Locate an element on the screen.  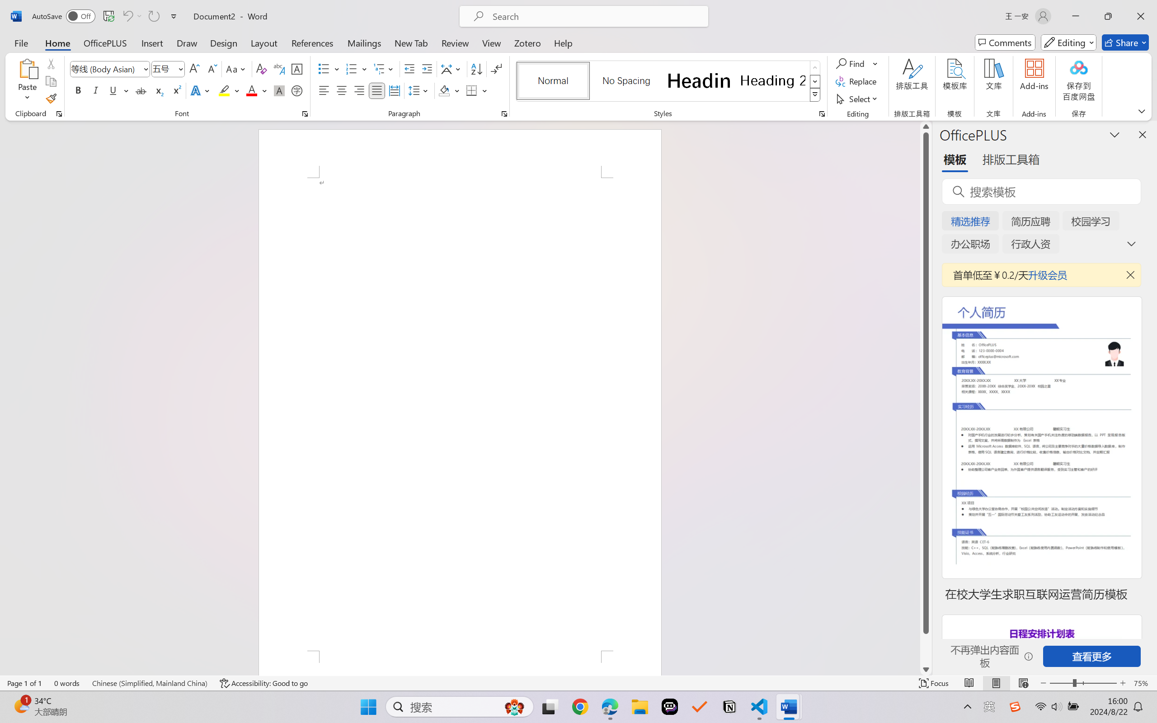
Minimize is located at coordinates (1076, 16).